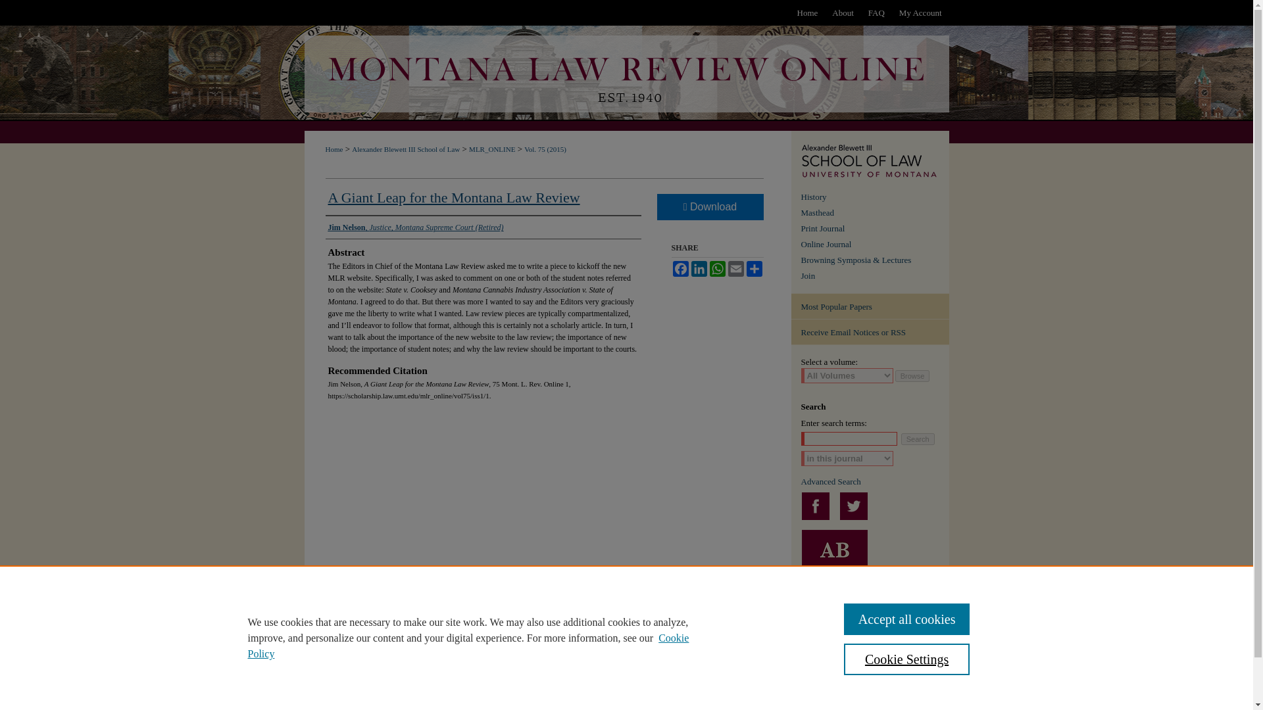 The image size is (1263, 710). Describe the element at coordinates (912, 376) in the screenshot. I see `Browse` at that location.